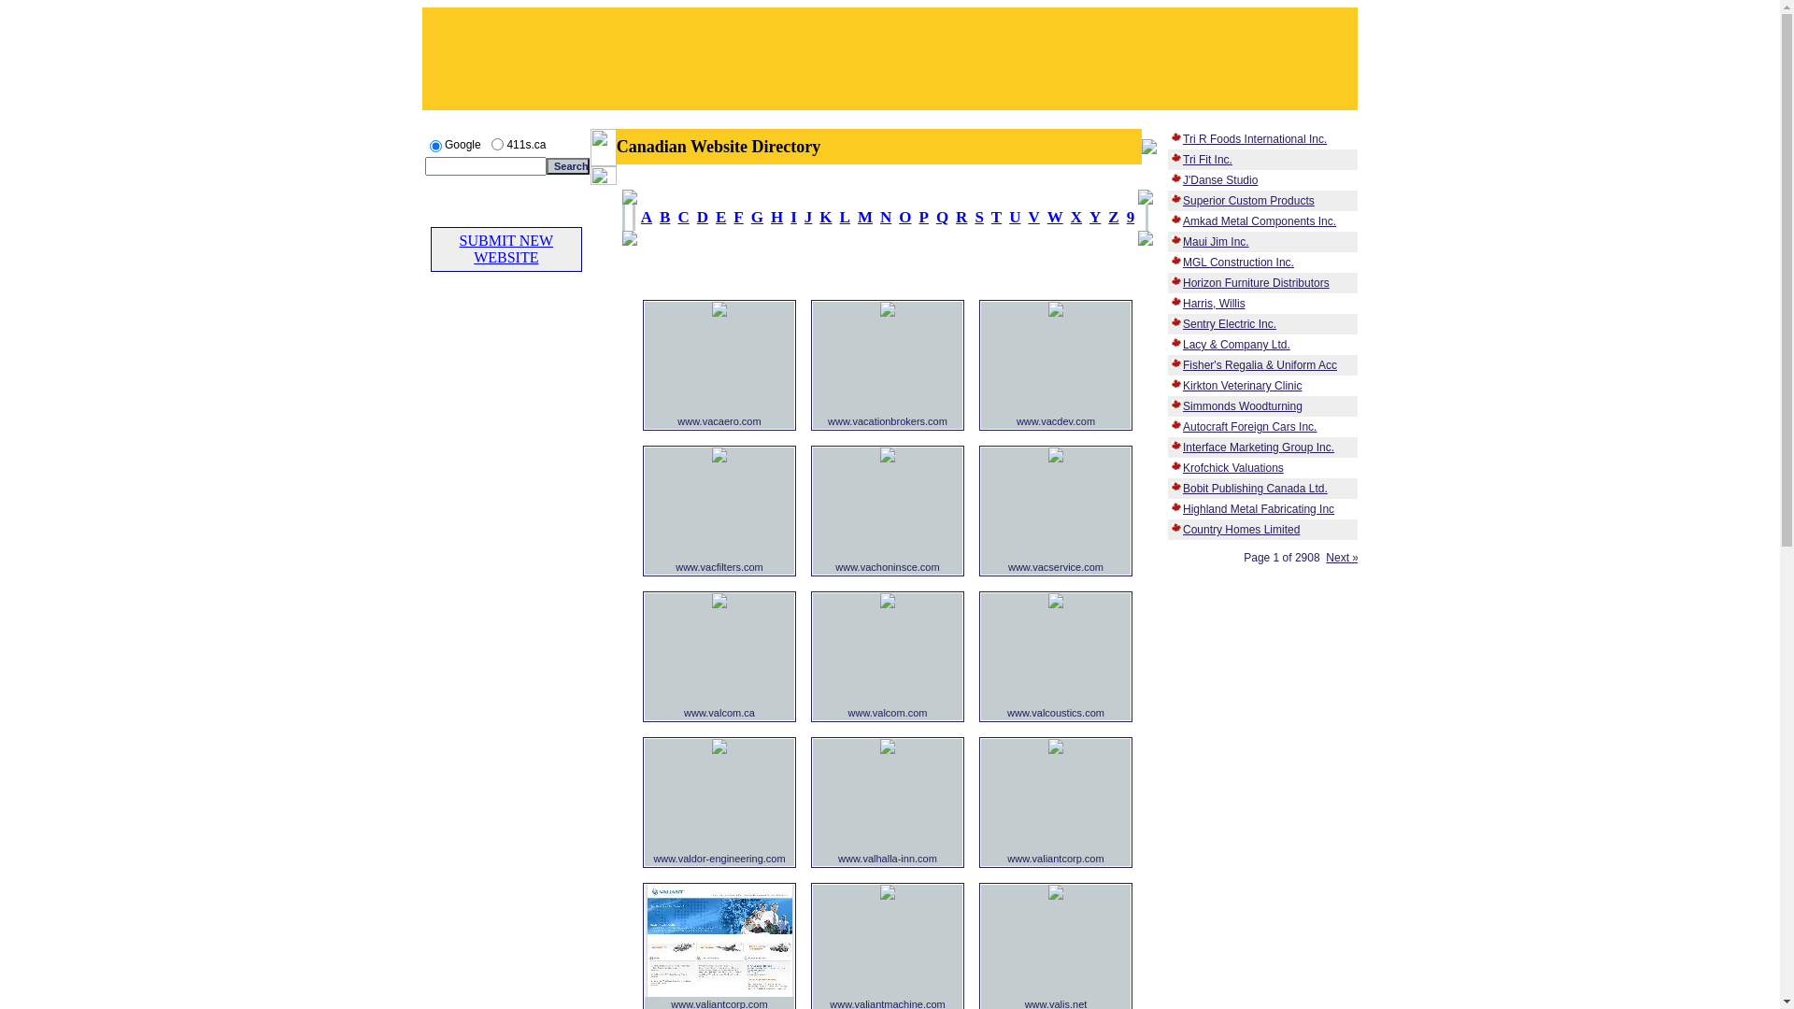 Image resolution: width=1794 pixels, height=1009 pixels. Describe the element at coordinates (888, 895) in the screenshot. I see `Valiant Machine & Tool Inc.` at that location.